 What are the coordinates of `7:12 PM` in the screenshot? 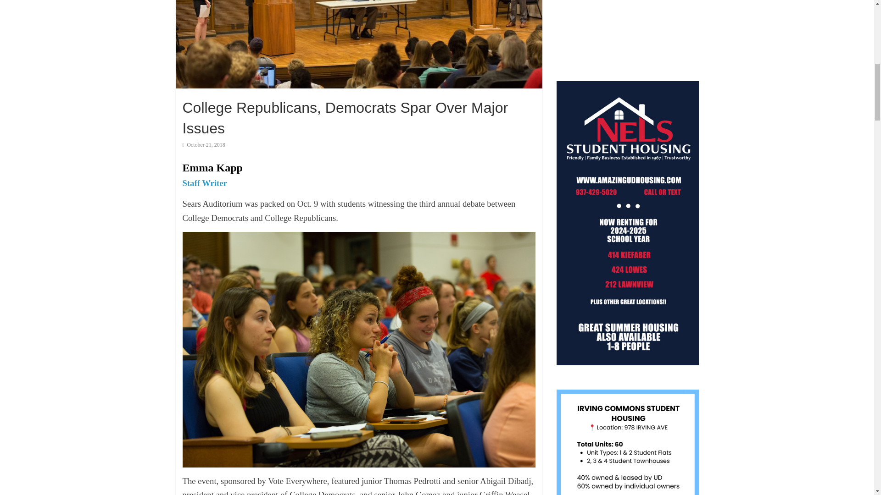 It's located at (204, 144).